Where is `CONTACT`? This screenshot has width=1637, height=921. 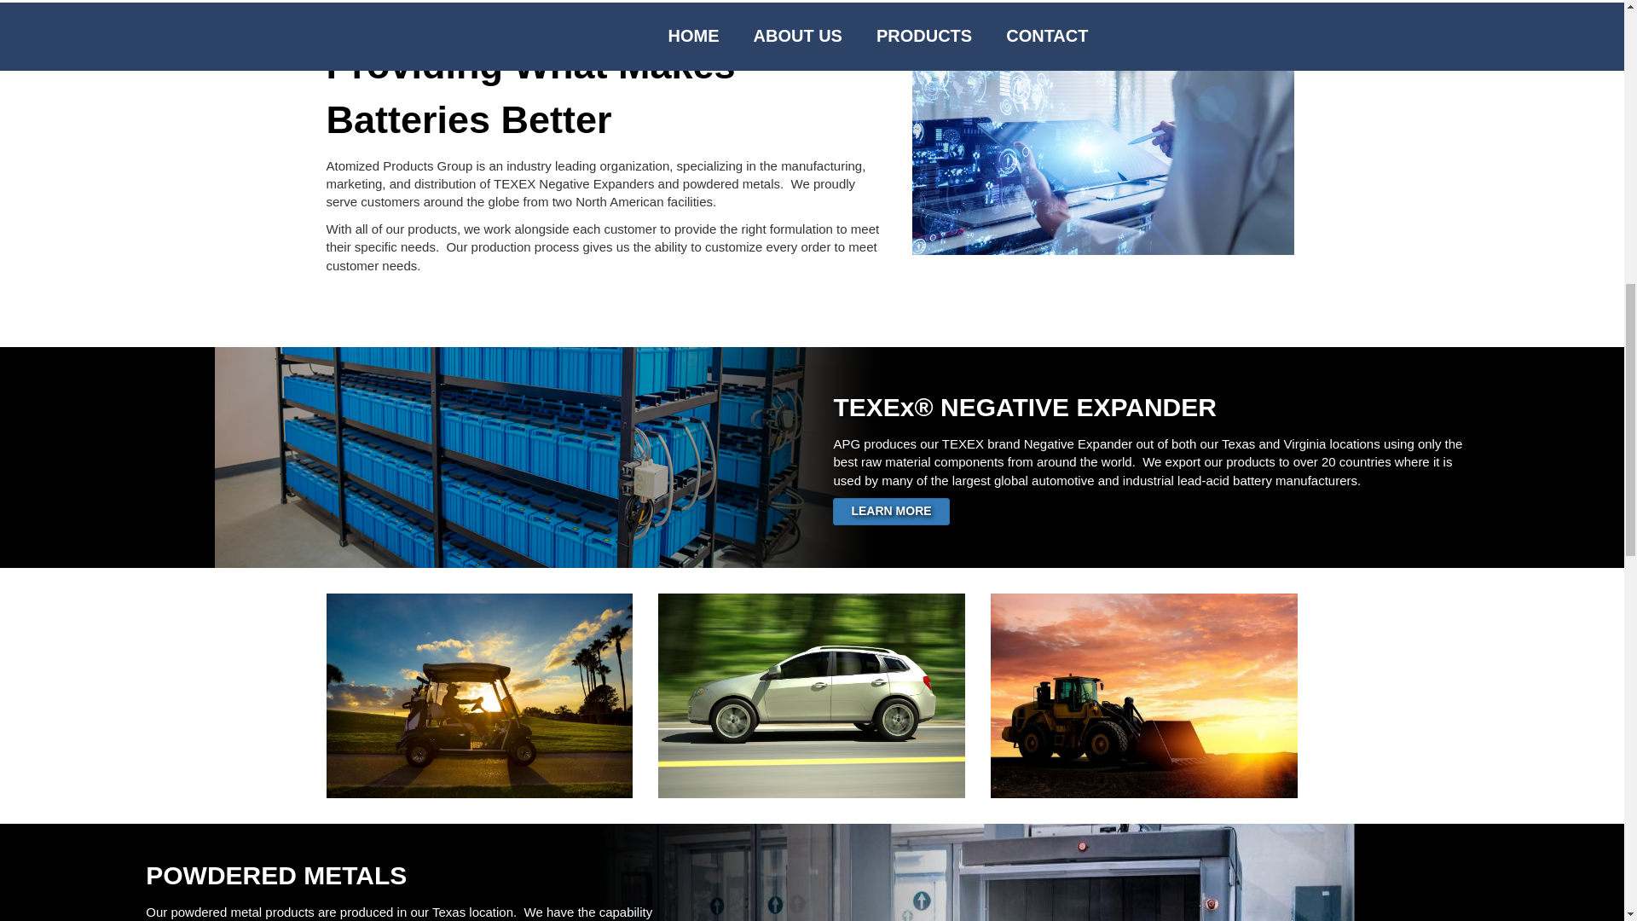
CONTACT is located at coordinates (1064, 36).